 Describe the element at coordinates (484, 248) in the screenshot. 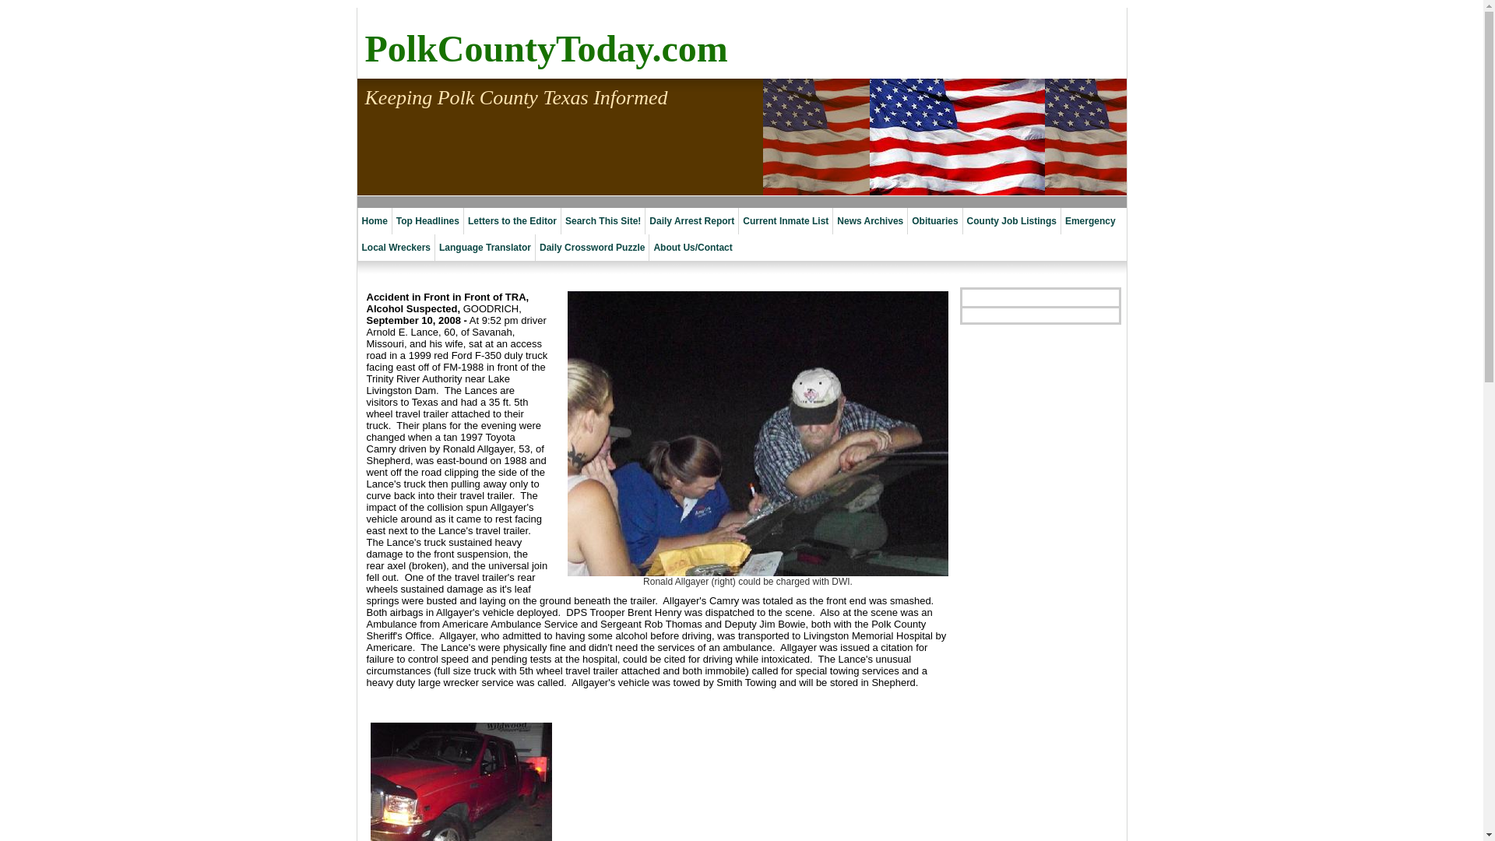

I see `Language Translator` at that location.